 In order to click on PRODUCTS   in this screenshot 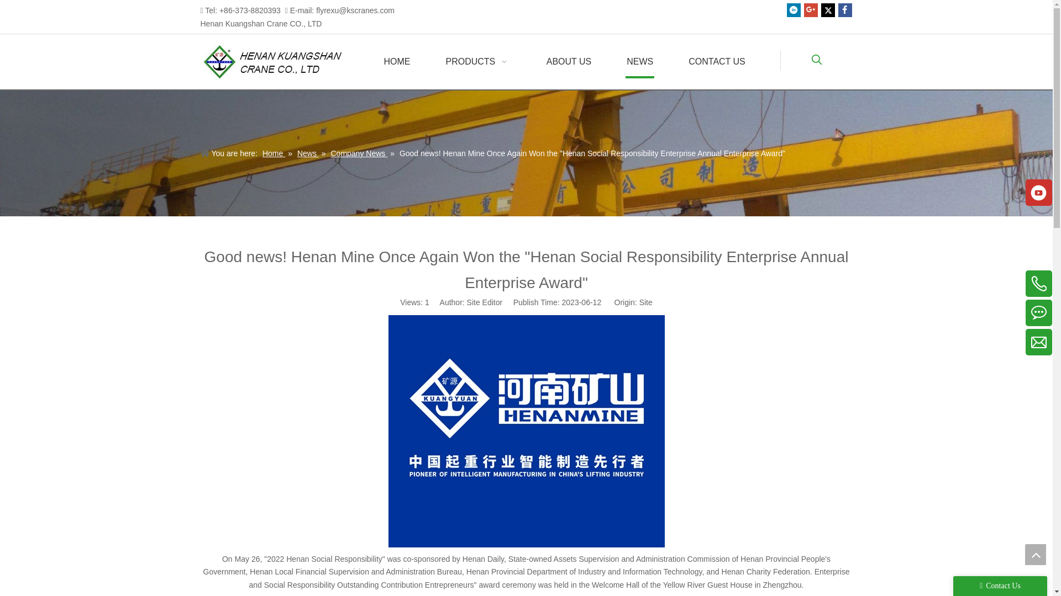, I will do `click(477, 62)`.